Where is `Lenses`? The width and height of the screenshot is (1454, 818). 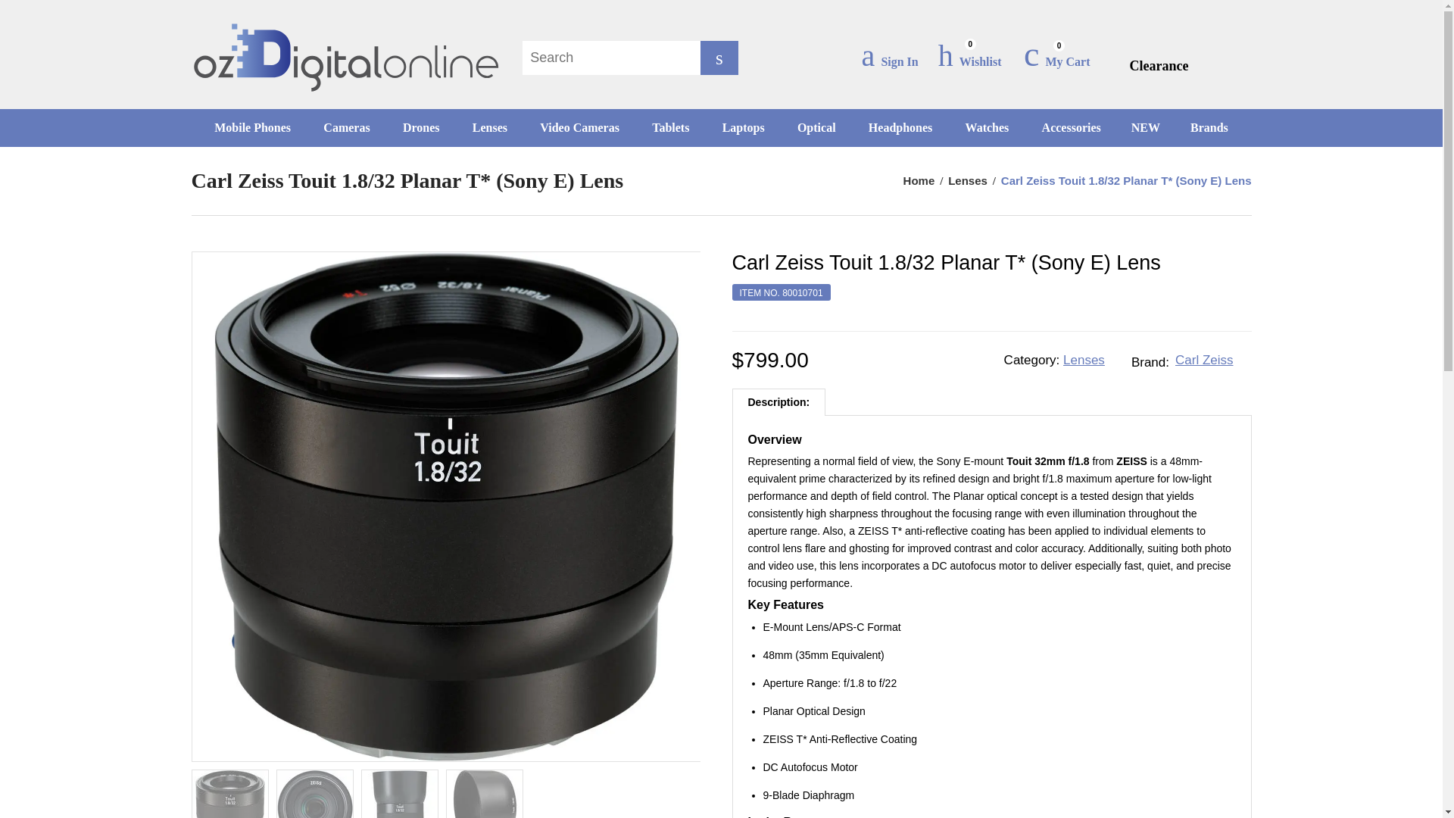 Lenses is located at coordinates (1084, 359).